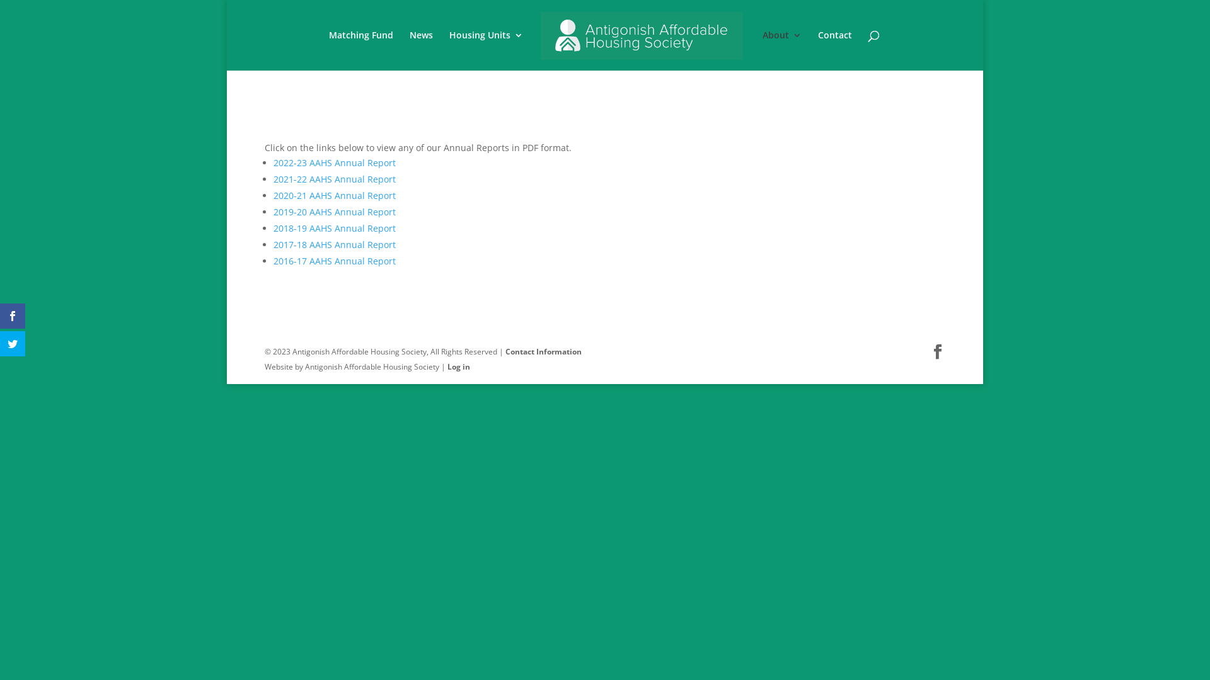 The image size is (1210, 680). I want to click on 2016-17 AAHS Annual Report, so click(335, 261).